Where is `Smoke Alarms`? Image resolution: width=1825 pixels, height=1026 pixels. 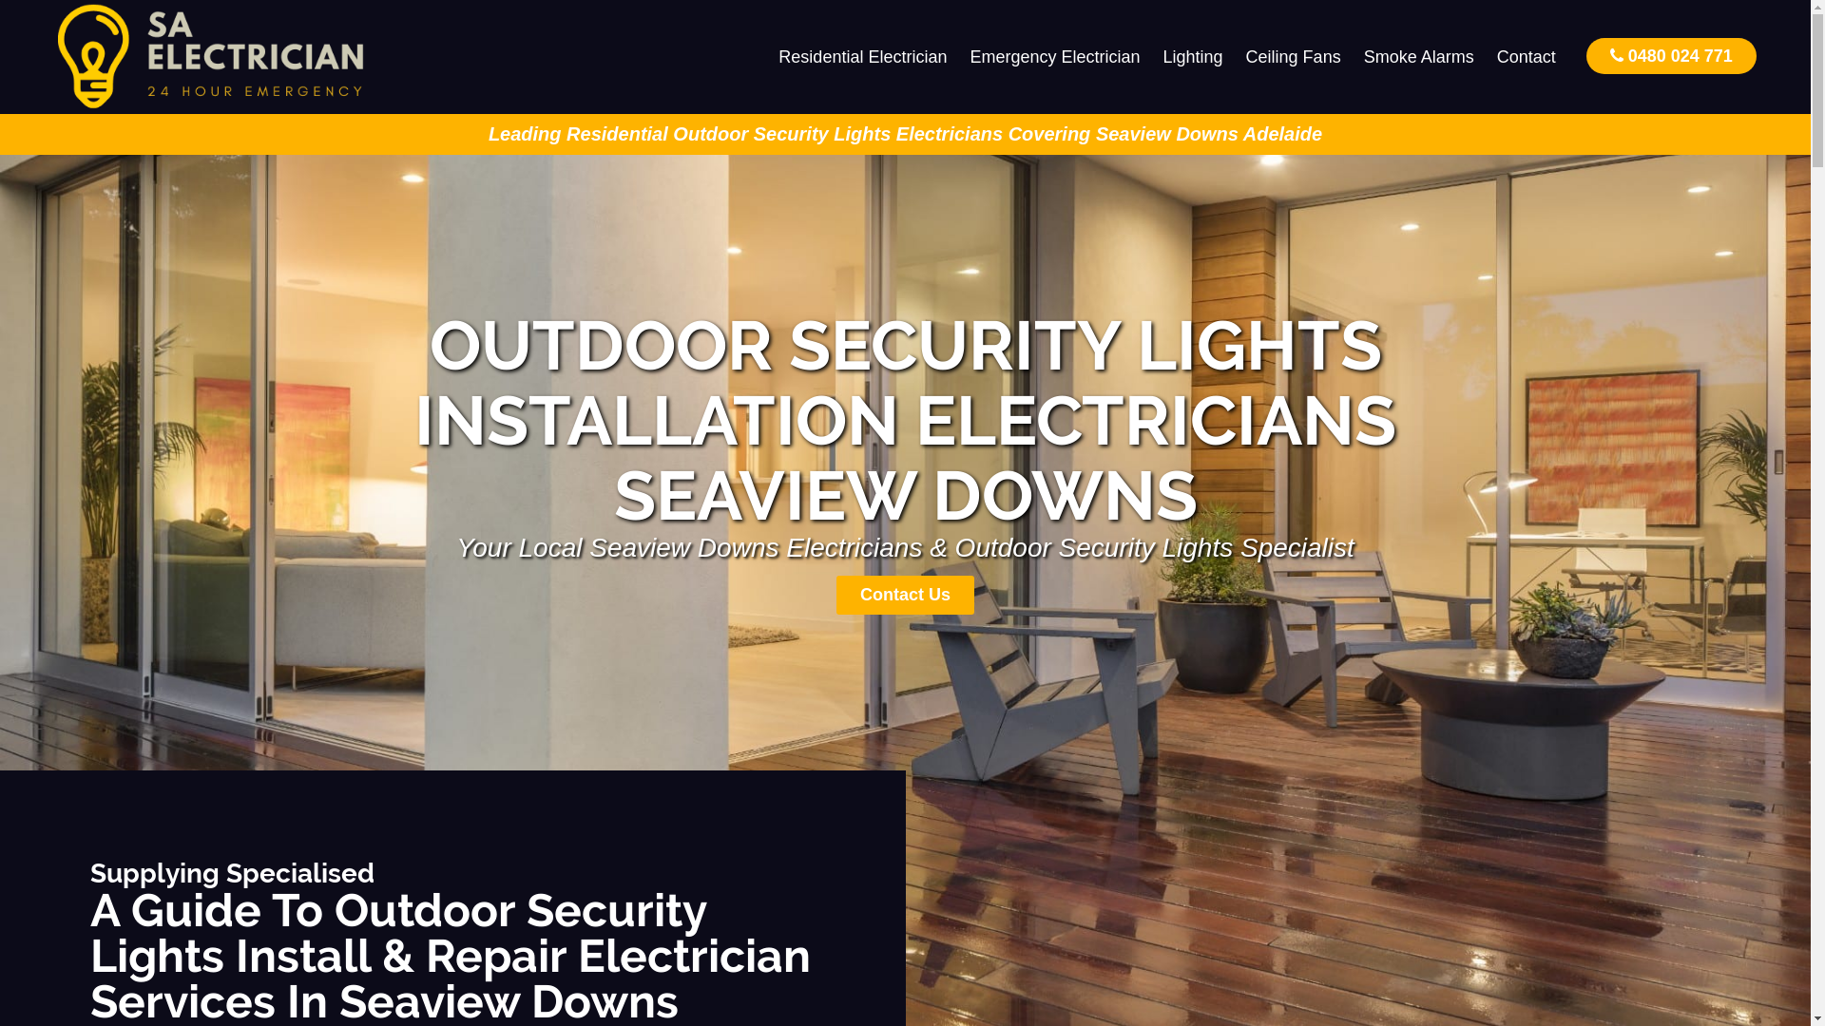 Smoke Alarms is located at coordinates (1419, 57).